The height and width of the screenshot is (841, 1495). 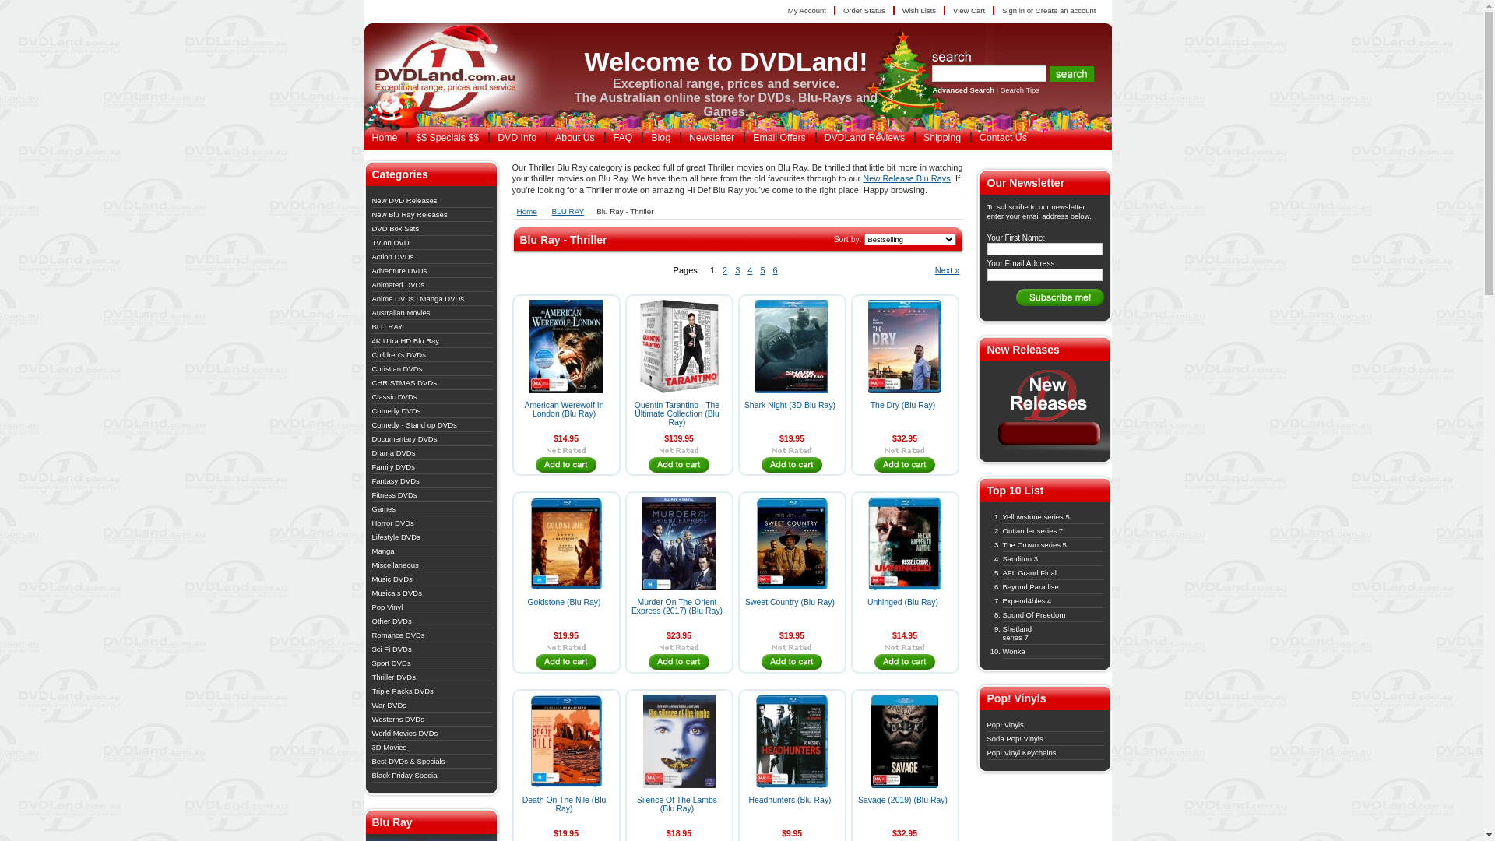 What do you see at coordinates (396, 229) in the screenshot?
I see `DVD Box Sets` at bounding box center [396, 229].